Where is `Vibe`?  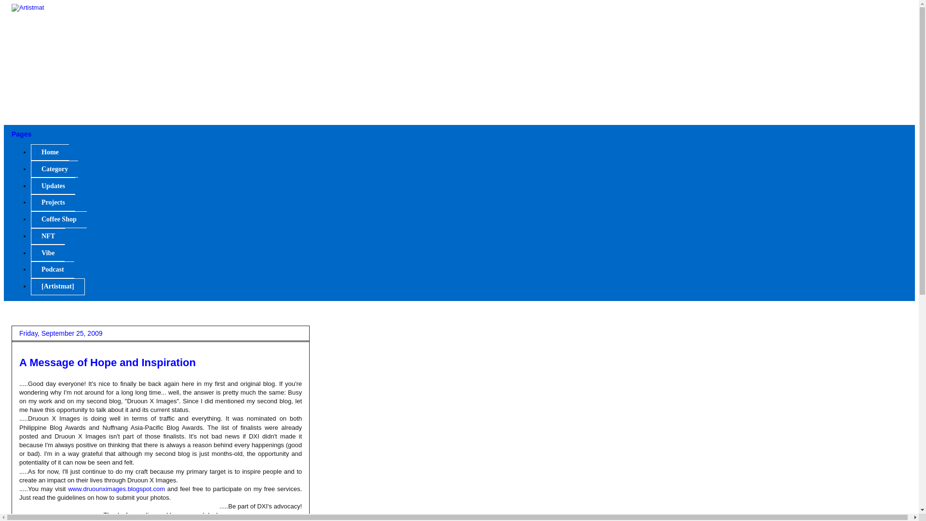 Vibe is located at coordinates (47, 253).